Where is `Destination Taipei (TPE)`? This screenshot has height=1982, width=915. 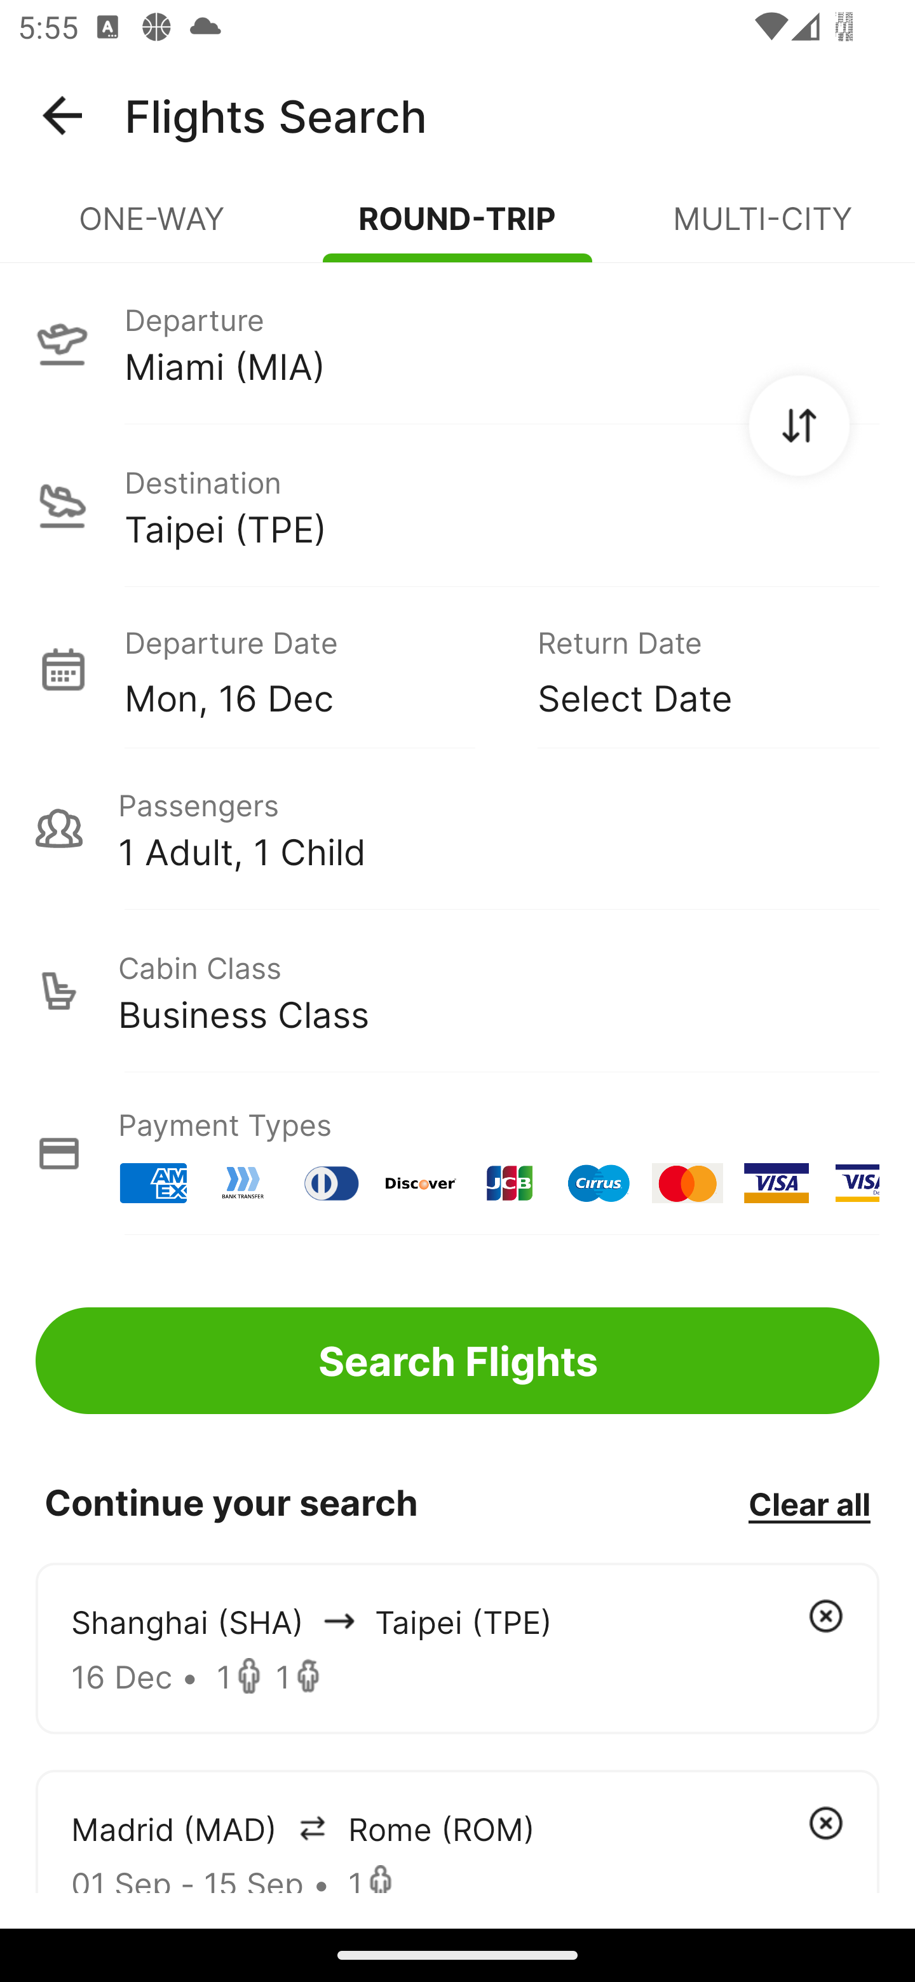
Destination Taipei (TPE) is located at coordinates (457, 506).